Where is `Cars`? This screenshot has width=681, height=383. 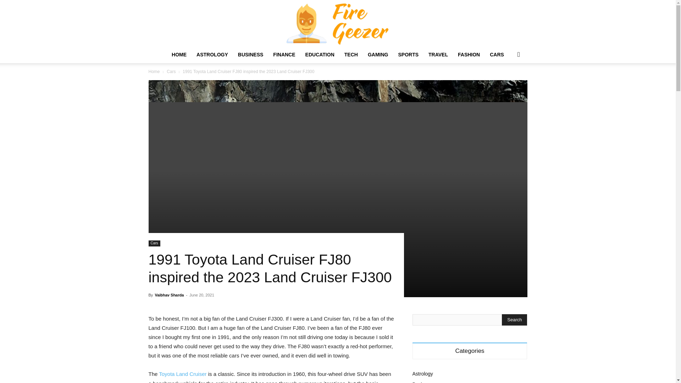 Cars is located at coordinates (171, 72).